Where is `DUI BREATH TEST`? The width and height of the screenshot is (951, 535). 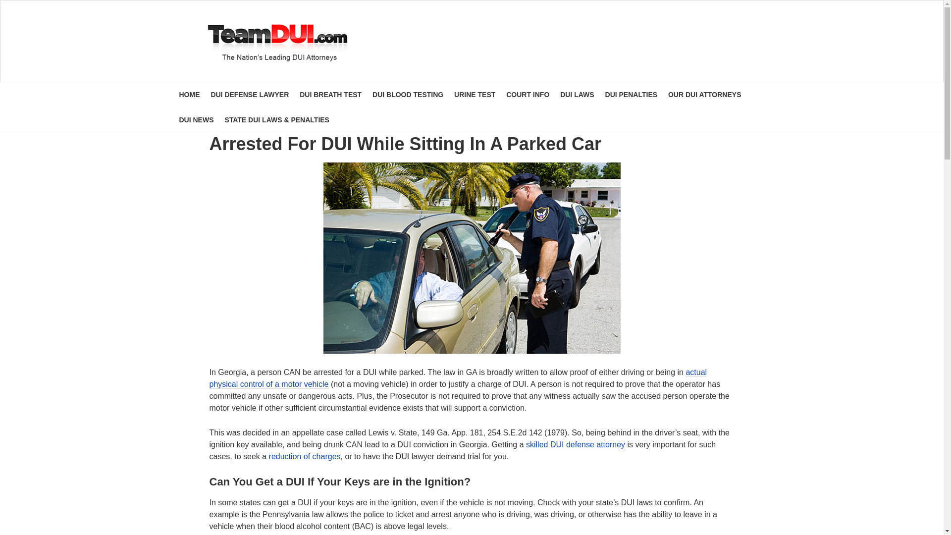
DUI BREATH TEST is located at coordinates (330, 95).